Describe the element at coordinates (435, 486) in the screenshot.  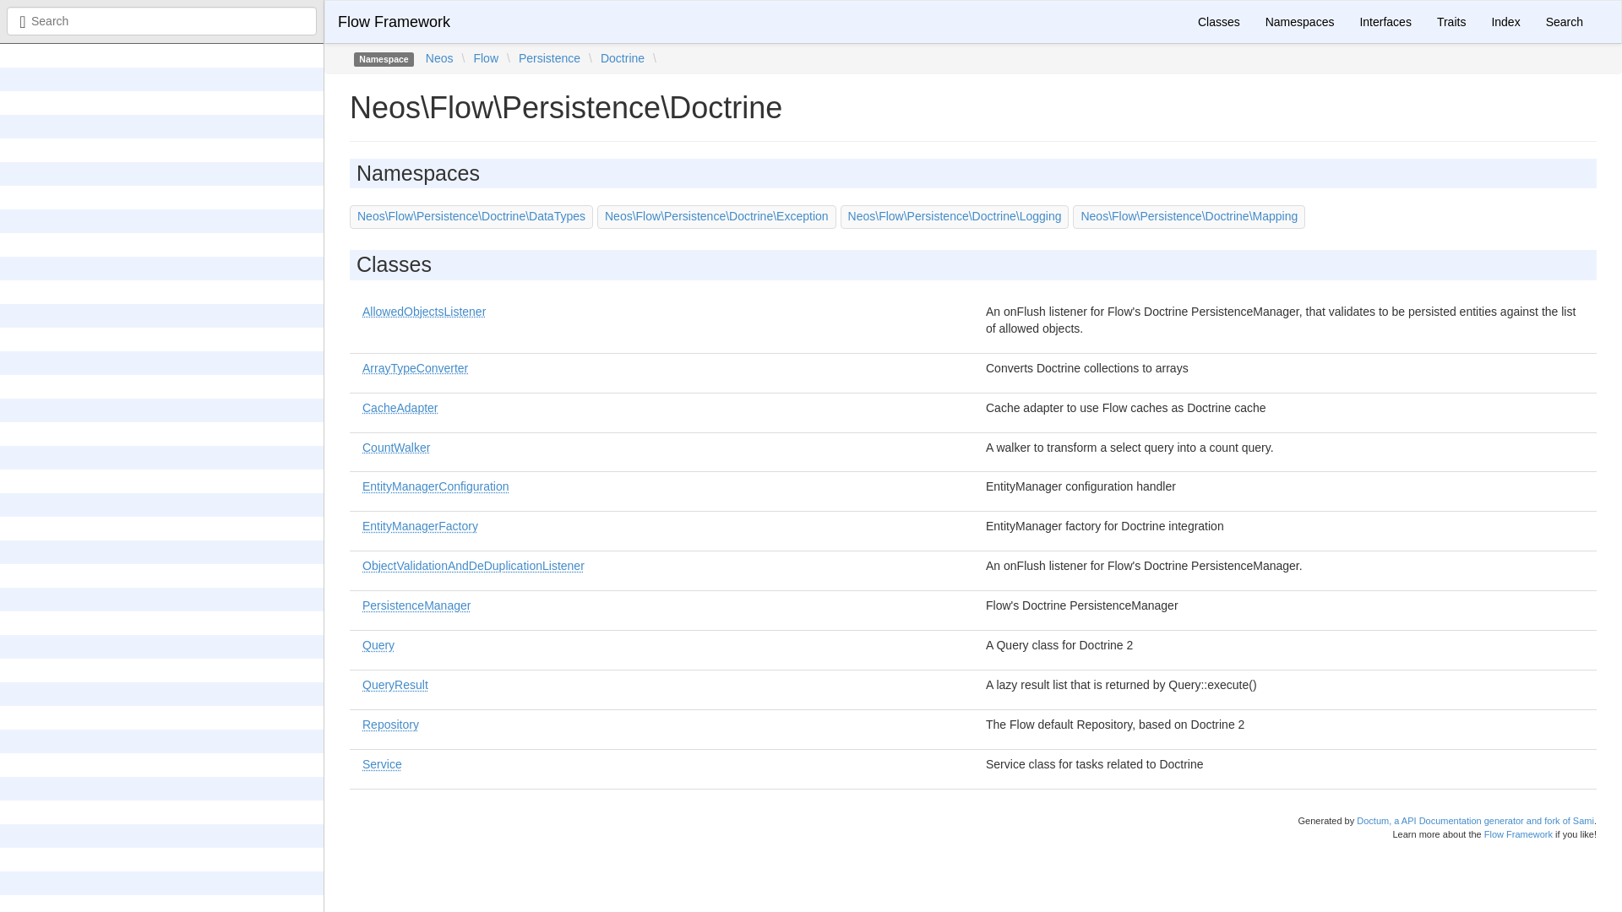
I see `EntityManagerConfiguration` at that location.